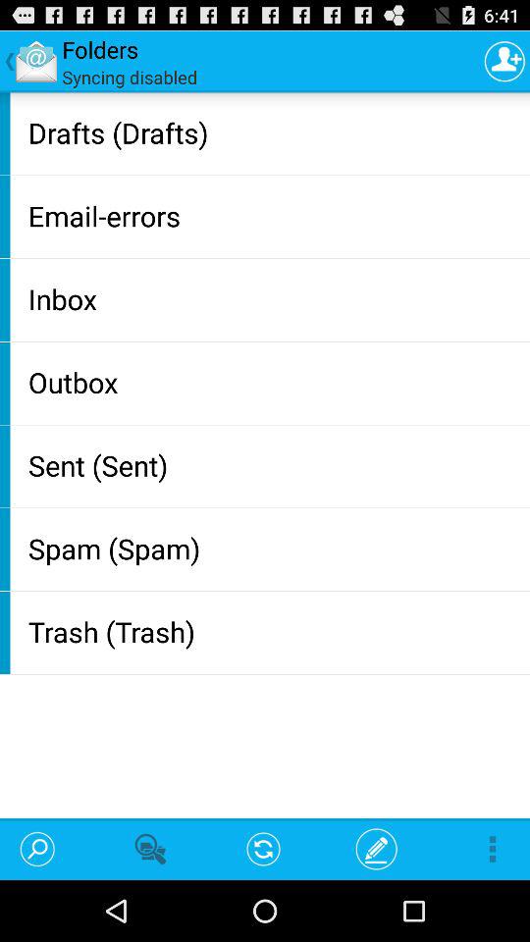  I want to click on tap item to the right of syncing disabled icon, so click(504, 61).